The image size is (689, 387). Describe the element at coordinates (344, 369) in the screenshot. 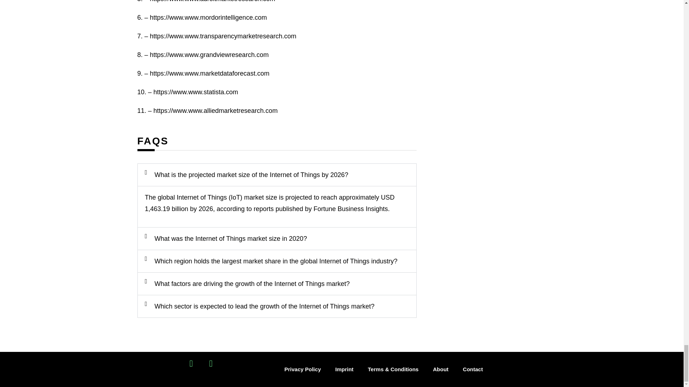

I see `Imprint` at that location.